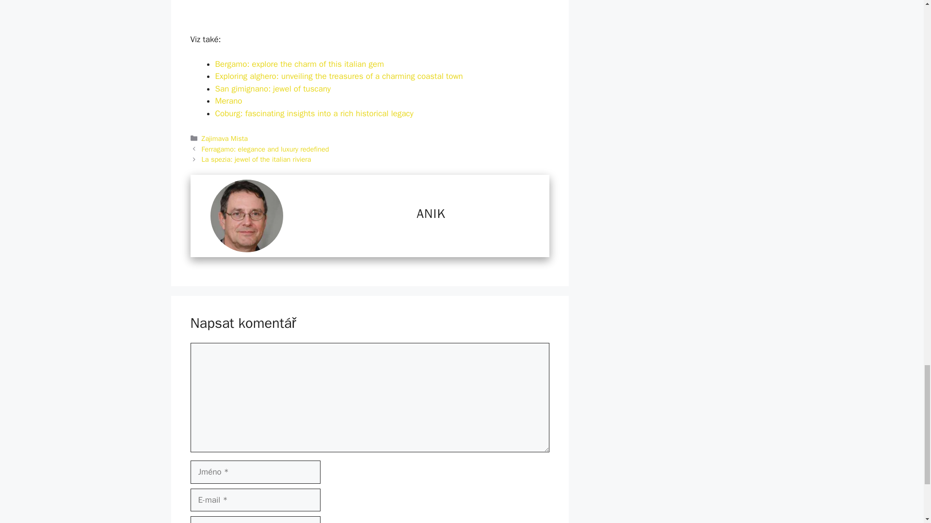 This screenshot has height=523, width=931. What do you see at coordinates (314, 113) in the screenshot?
I see `Coburg: fascinating insights into a rich historical legacy` at bounding box center [314, 113].